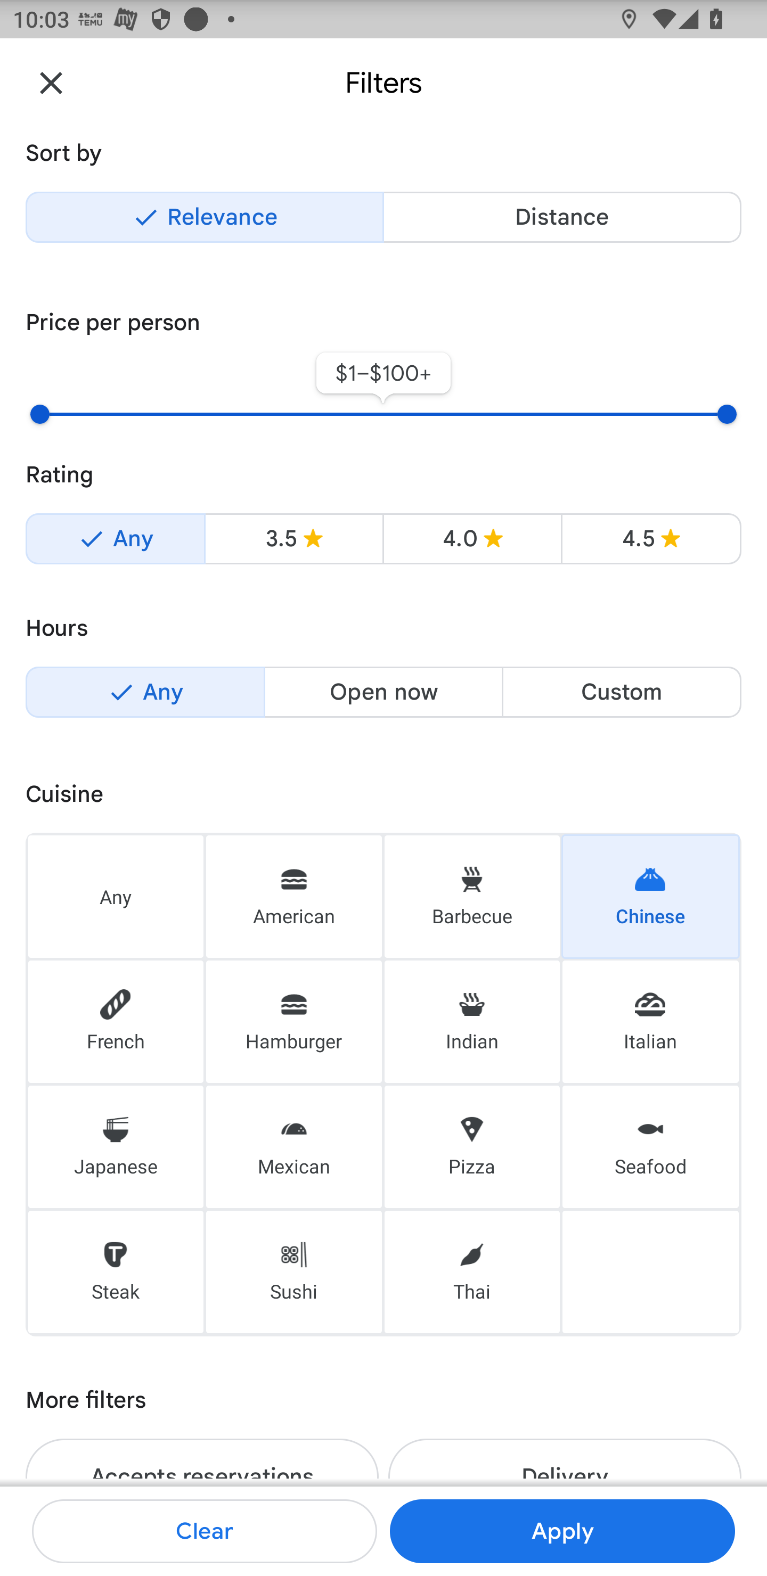  What do you see at coordinates (205, 217) in the screenshot?
I see `Relevance` at bounding box center [205, 217].